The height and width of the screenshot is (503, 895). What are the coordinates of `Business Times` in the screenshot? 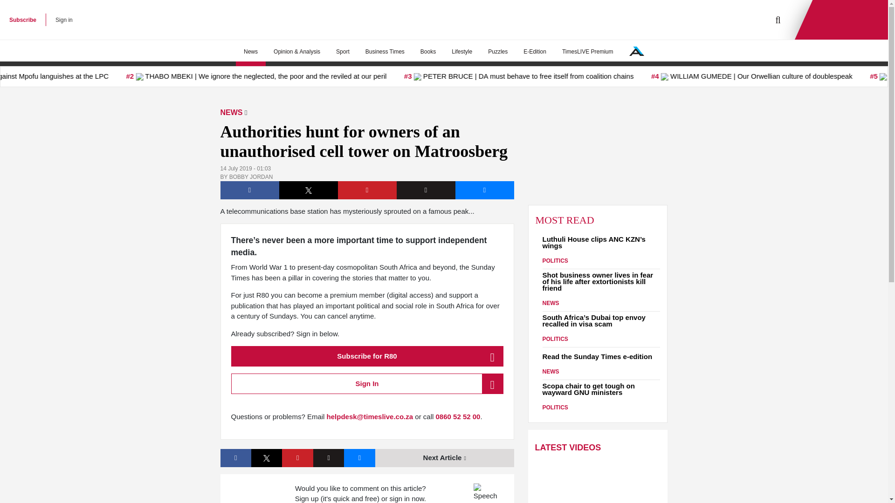 It's located at (385, 52).